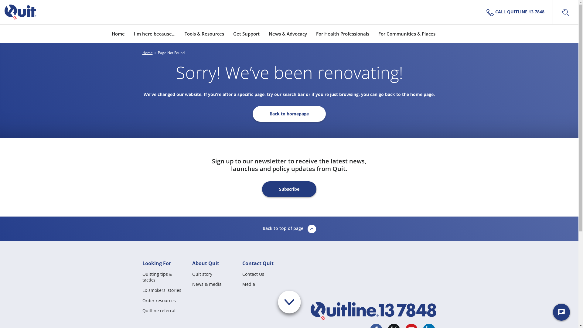  I want to click on Tools & Resources, so click(204, 33).